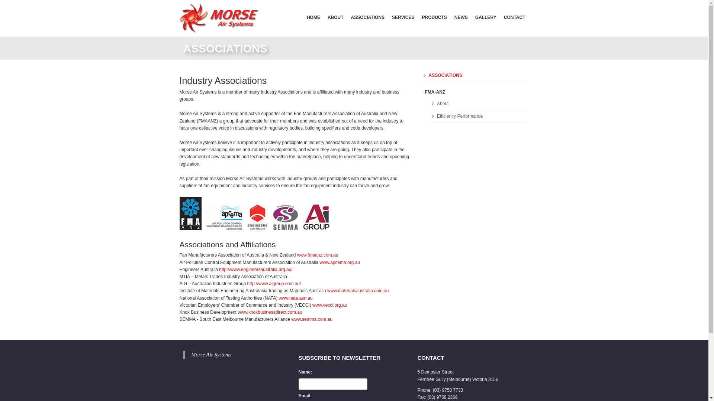 This screenshot has width=714, height=401. What do you see at coordinates (295, 298) in the screenshot?
I see `www.nata.asn.au` at bounding box center [295, 298].